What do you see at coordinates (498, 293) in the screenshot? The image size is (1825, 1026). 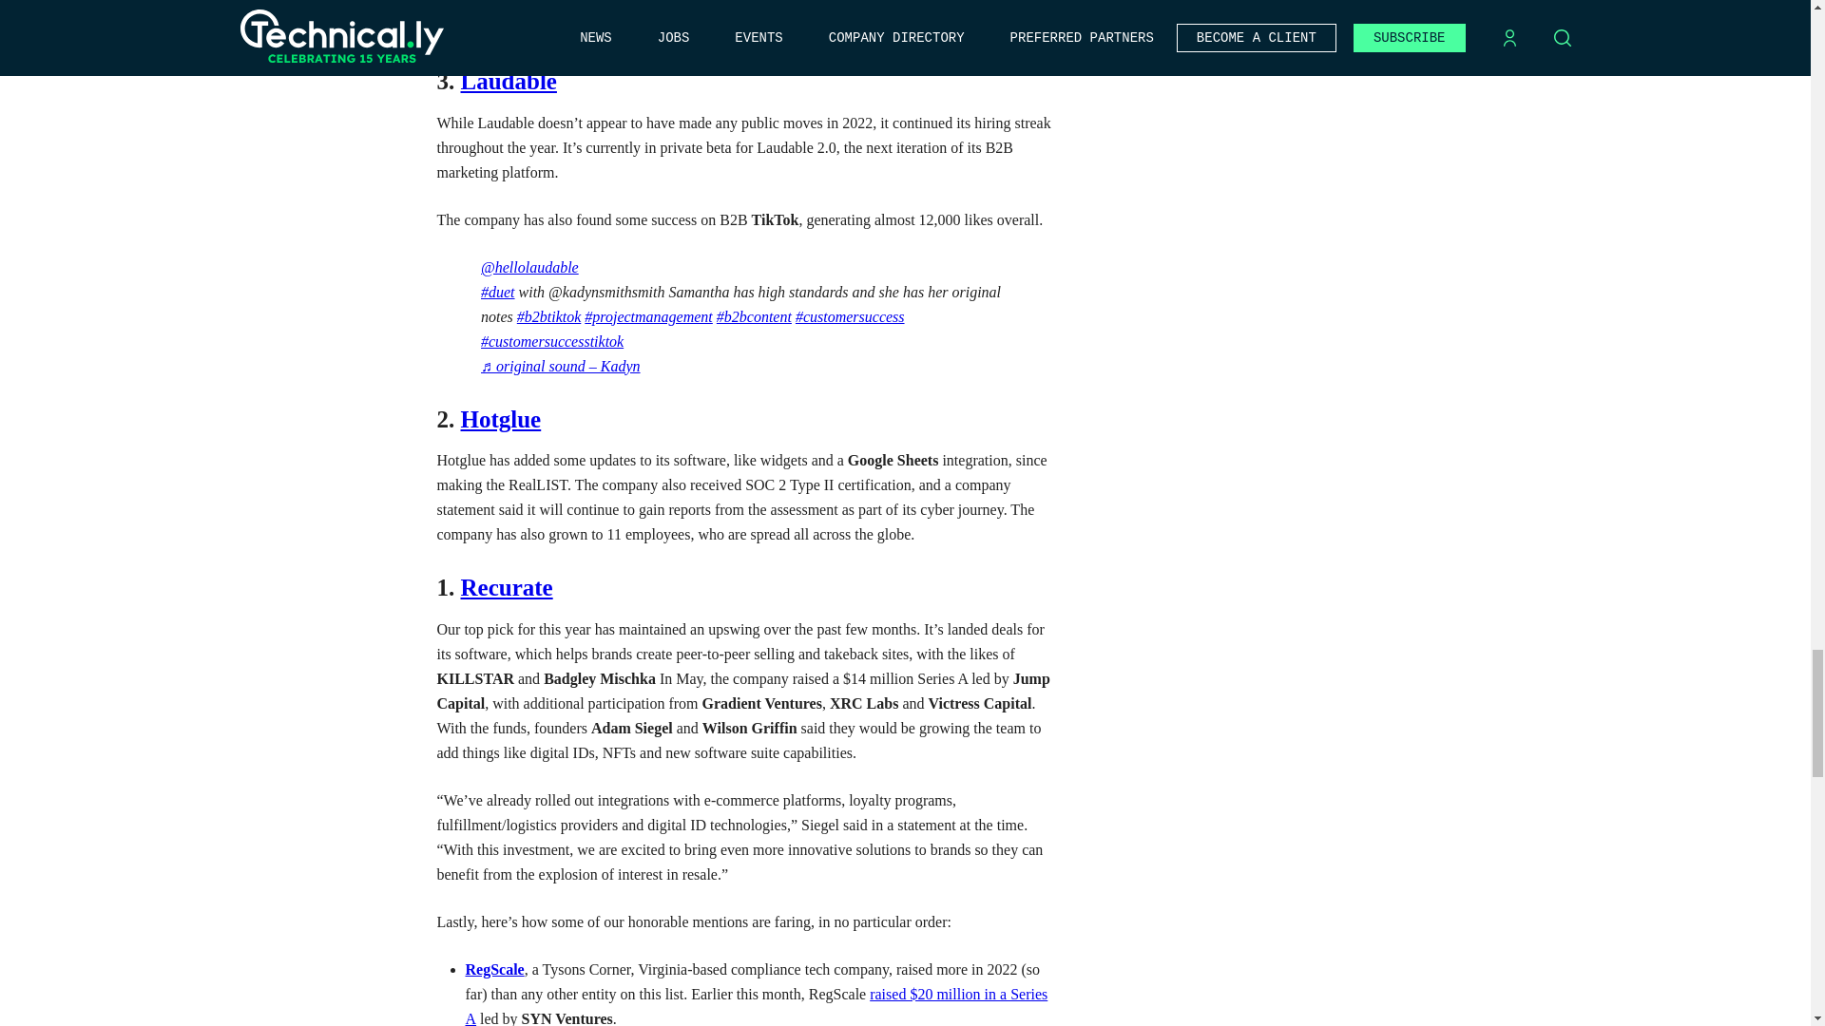 I see `duet` at bounding box center [498, 293].